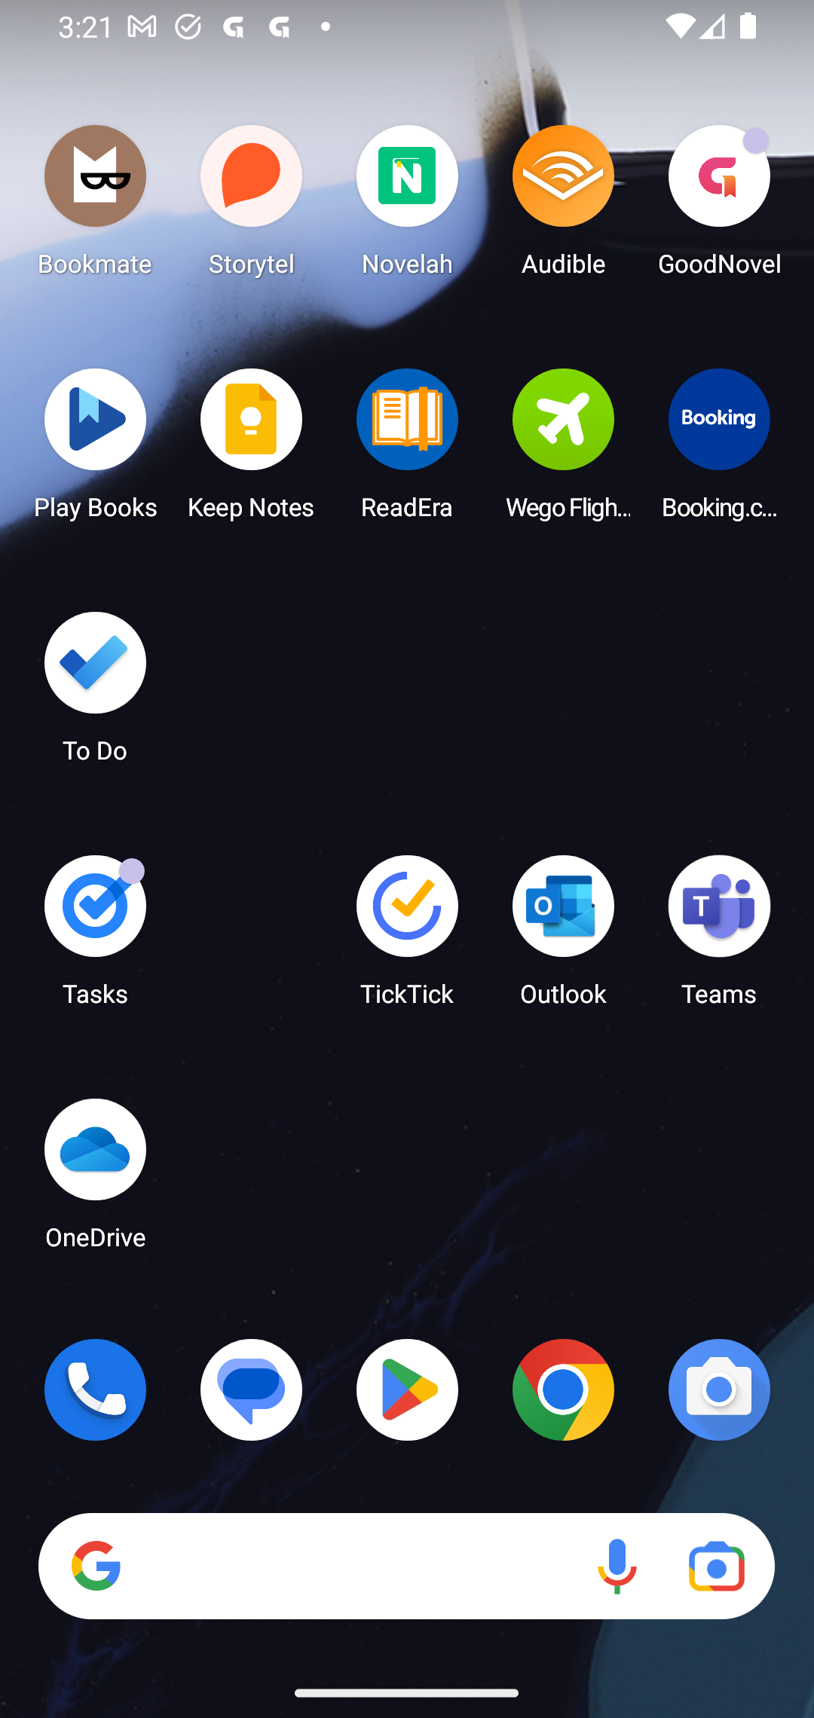 Image resolution: width=814 pixels, height=1718 pixels. Describe the element at coordinates (95, 450) in the screenshot. I see `Play Books` at that location.